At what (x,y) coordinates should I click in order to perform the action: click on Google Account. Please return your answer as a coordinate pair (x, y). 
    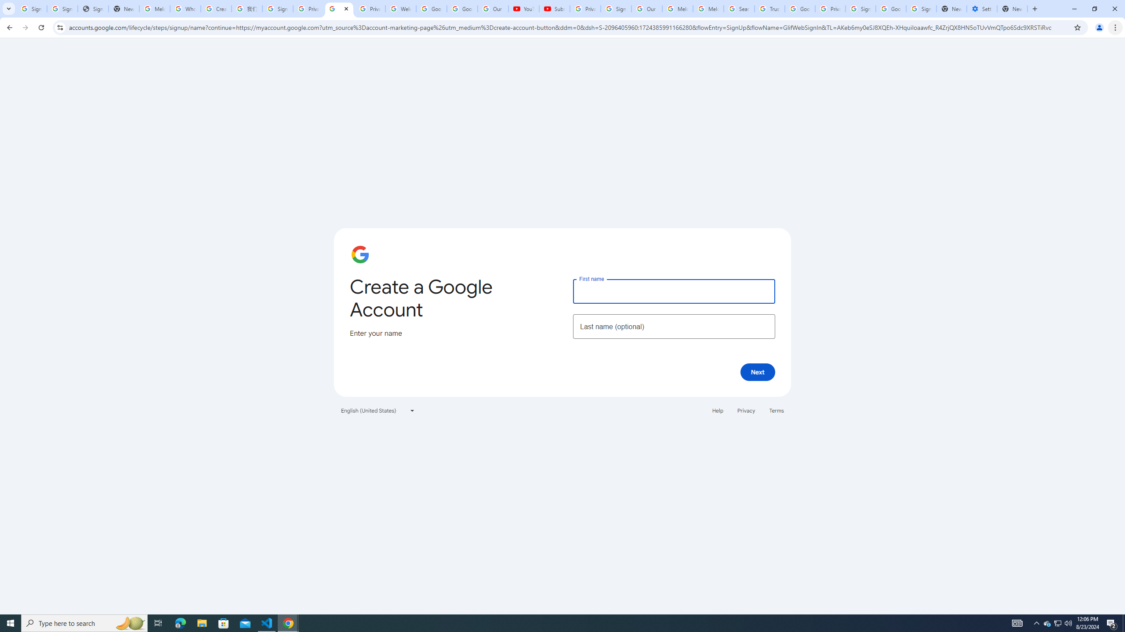
    Looking at the image, I should click on (462, 9).